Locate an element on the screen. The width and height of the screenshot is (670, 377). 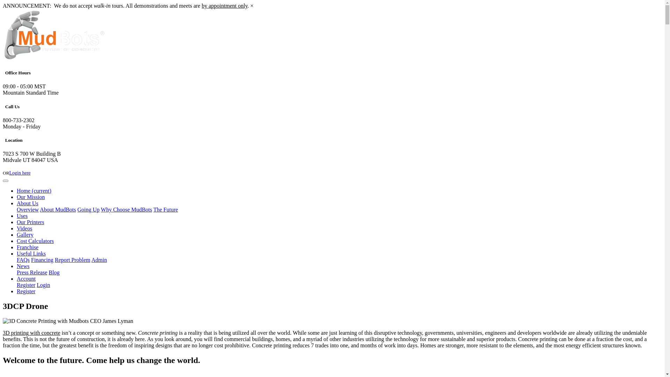
FAQs is located at coordinates (23, 260).